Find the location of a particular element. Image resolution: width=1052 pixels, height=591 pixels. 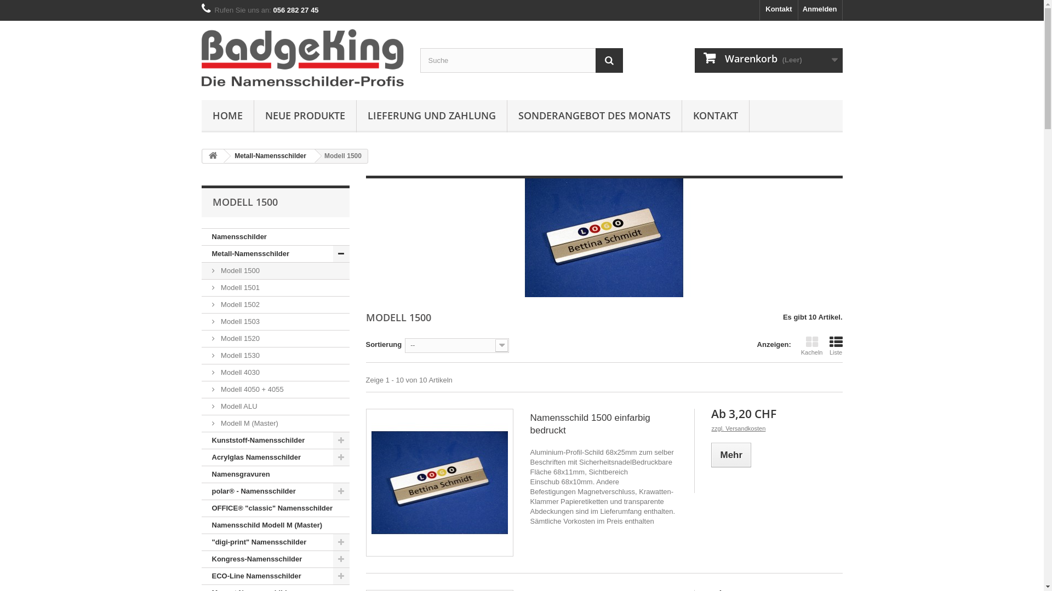

Modell 4030 is located at coordinates (276, 373).